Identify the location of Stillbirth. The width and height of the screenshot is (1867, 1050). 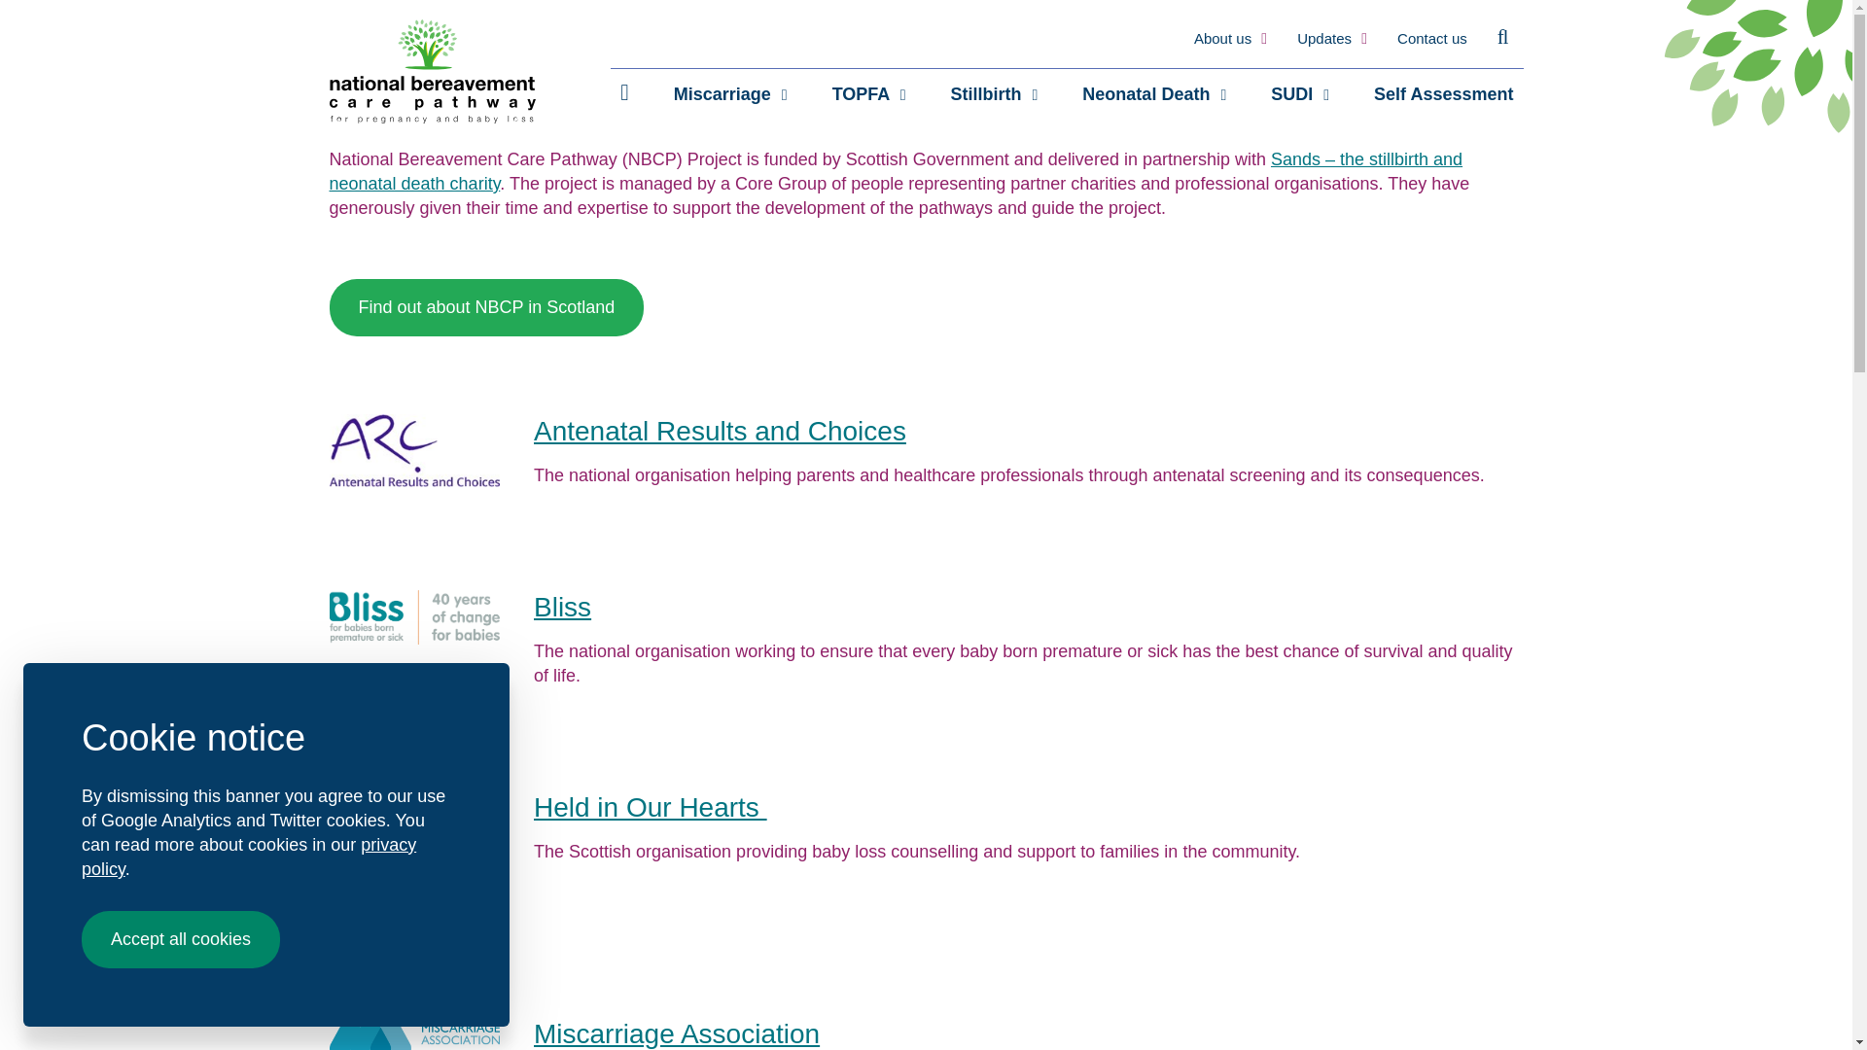
(994, 95).